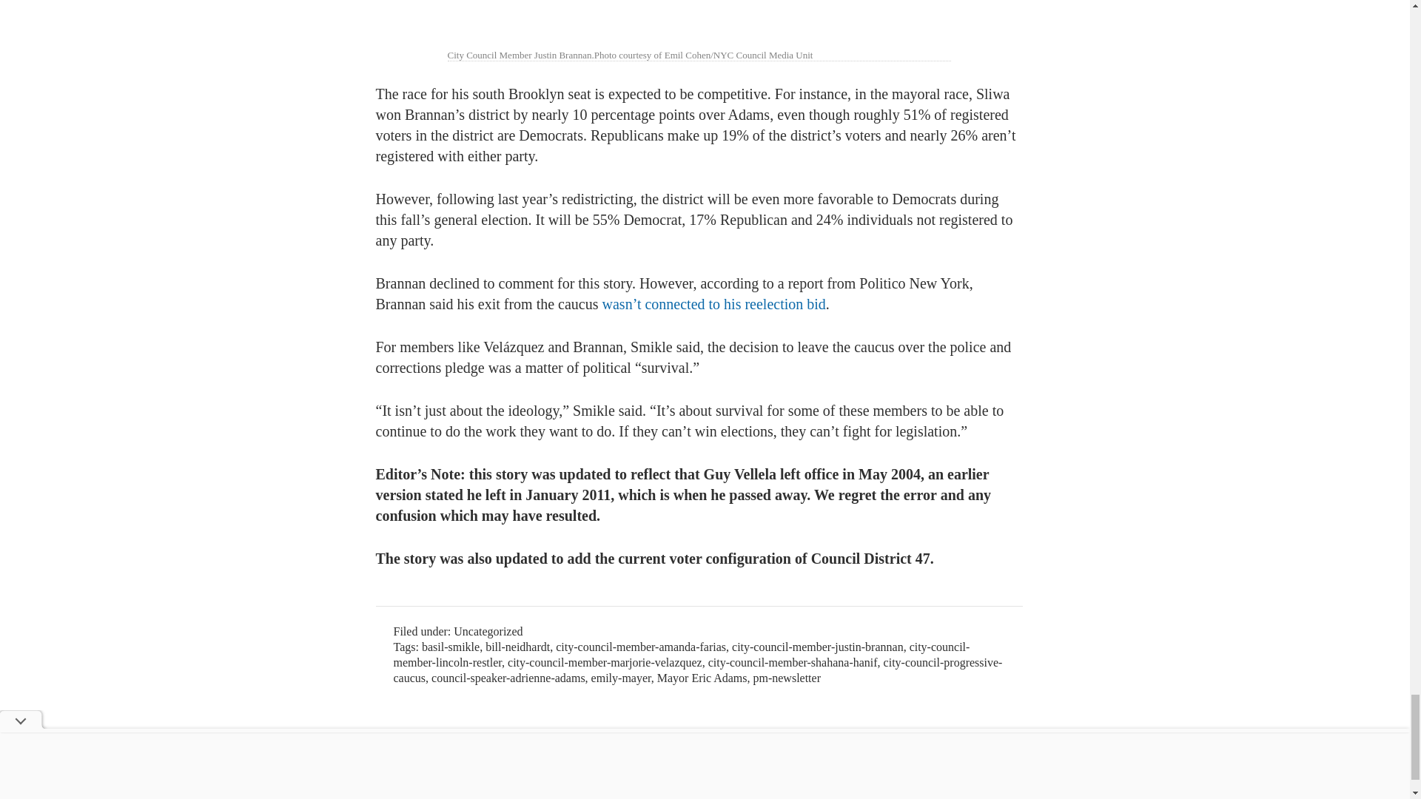 The image size is (1421, 799). Describe the element at coordinates (645, 737) in the screenshot. I see `3rd party ad content` at that location.